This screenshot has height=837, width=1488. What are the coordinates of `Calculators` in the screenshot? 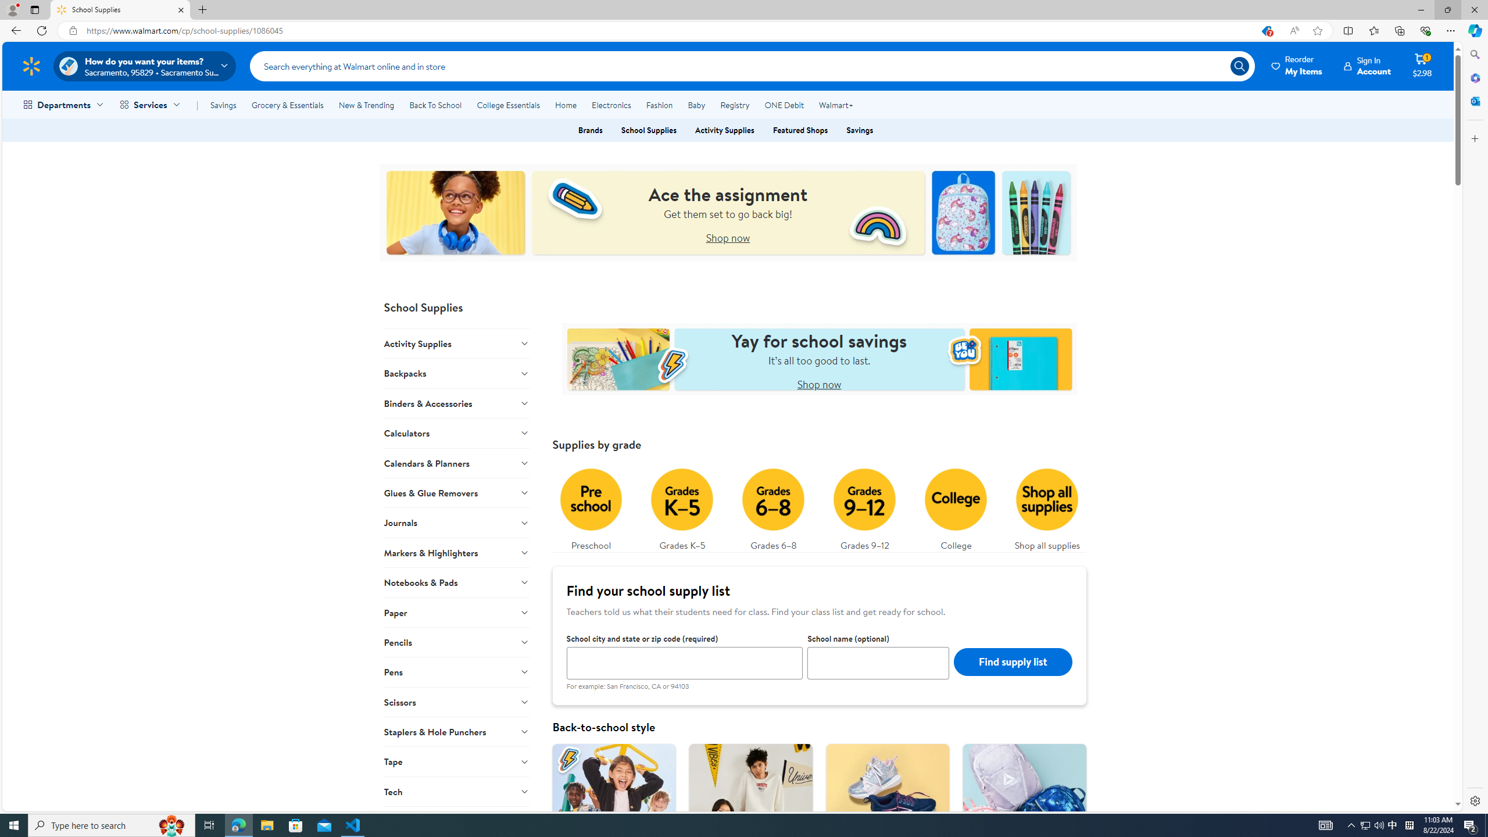 It's located at (457, 432).